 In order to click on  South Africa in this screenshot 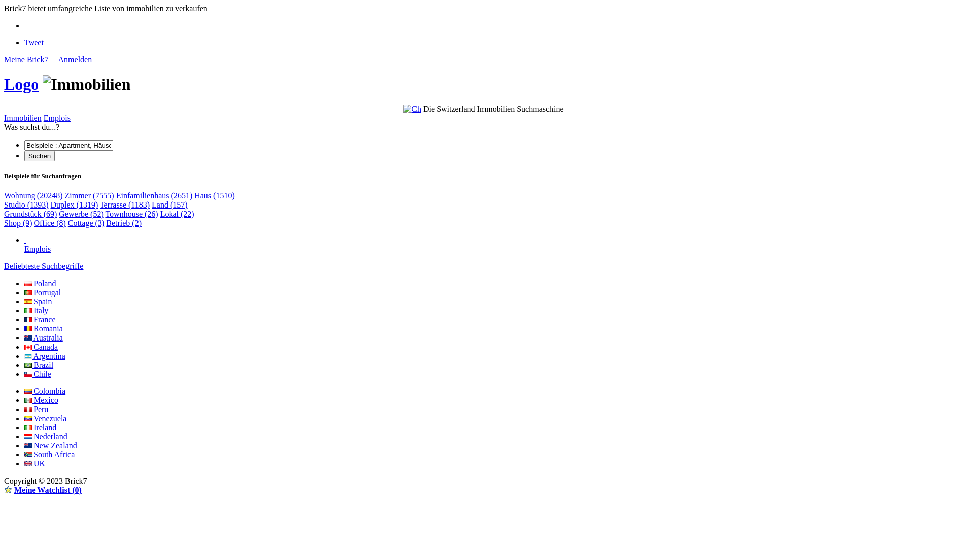, I will do `click(49, 454)`.